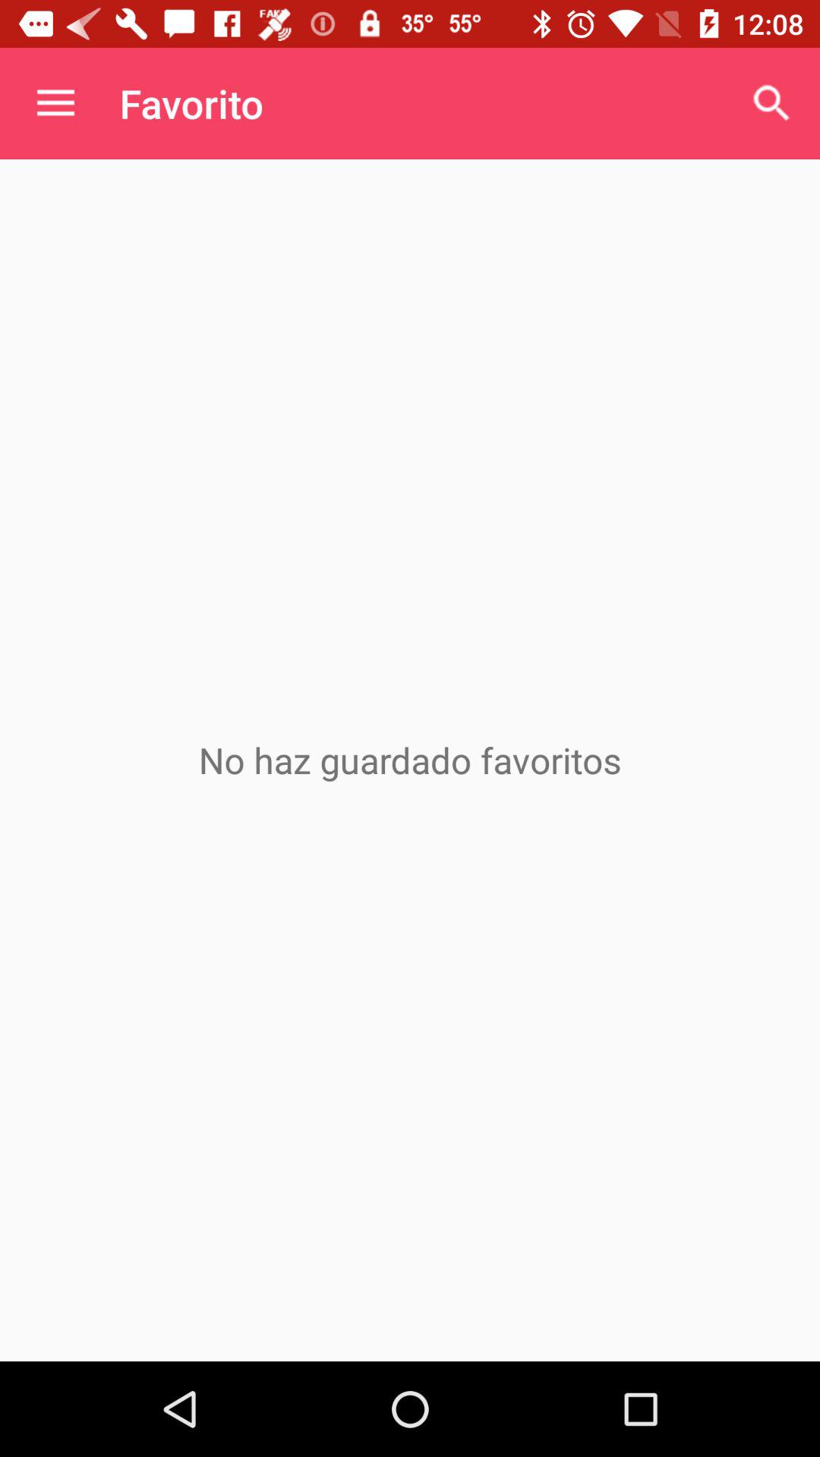  I want to click on click item to the right of the favorito, so click(771, 103).